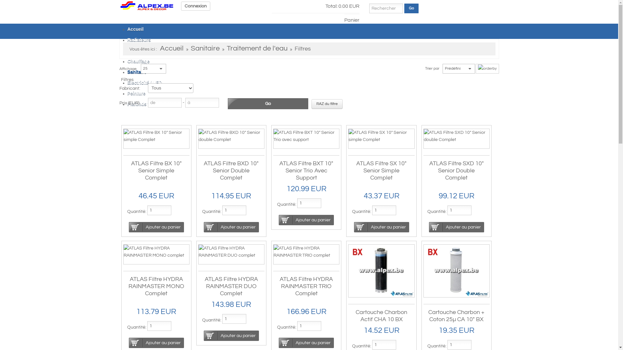 Image resolution: width=623 pixels, height=350 pixels. What do you see at coordinates (136, 93) in the screenshot?
I see `Peinture` at bounding box center [136, 93].